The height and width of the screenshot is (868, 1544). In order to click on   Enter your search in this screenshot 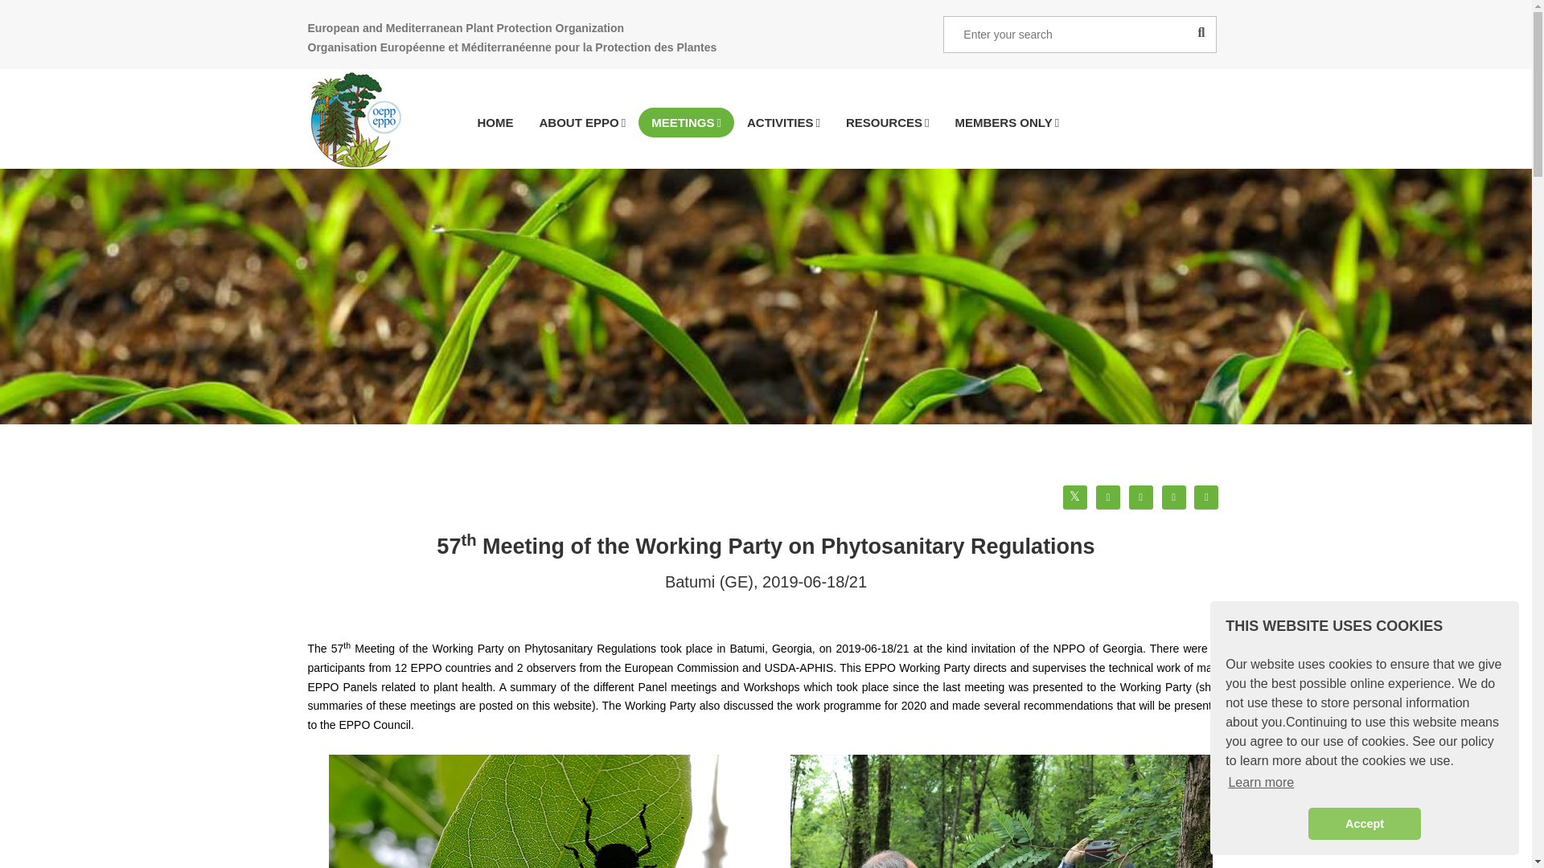, I will do `click(1079, 34)`.